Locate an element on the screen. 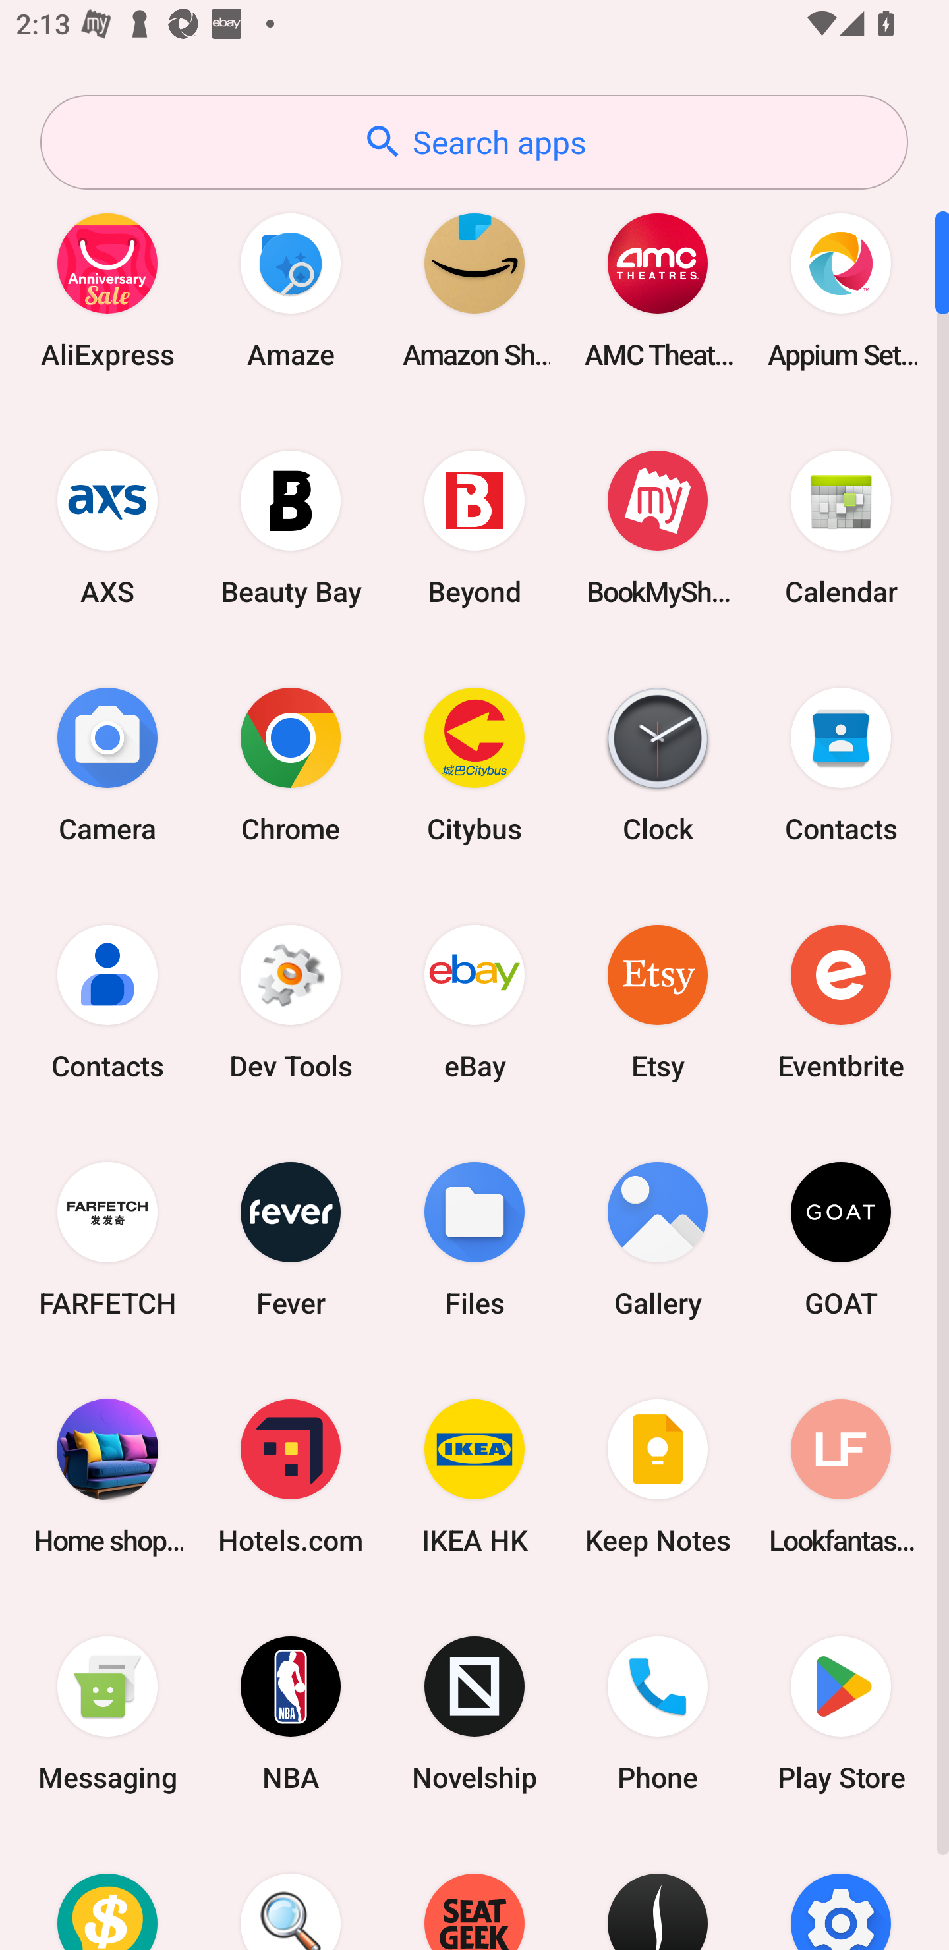  Keep Notes is located at coordinates (658, 1476).